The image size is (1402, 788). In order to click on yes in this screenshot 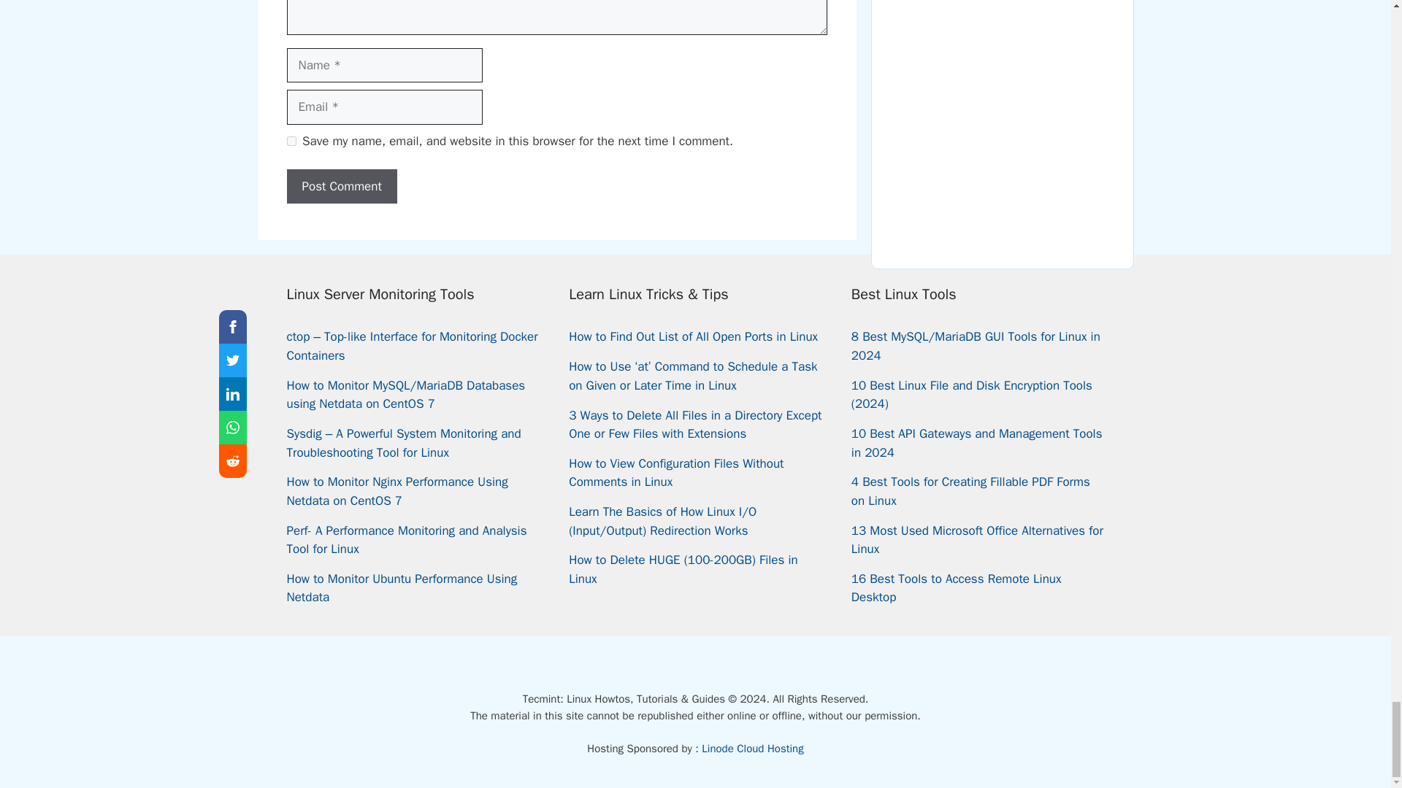, I will do `click(291, 140)`.